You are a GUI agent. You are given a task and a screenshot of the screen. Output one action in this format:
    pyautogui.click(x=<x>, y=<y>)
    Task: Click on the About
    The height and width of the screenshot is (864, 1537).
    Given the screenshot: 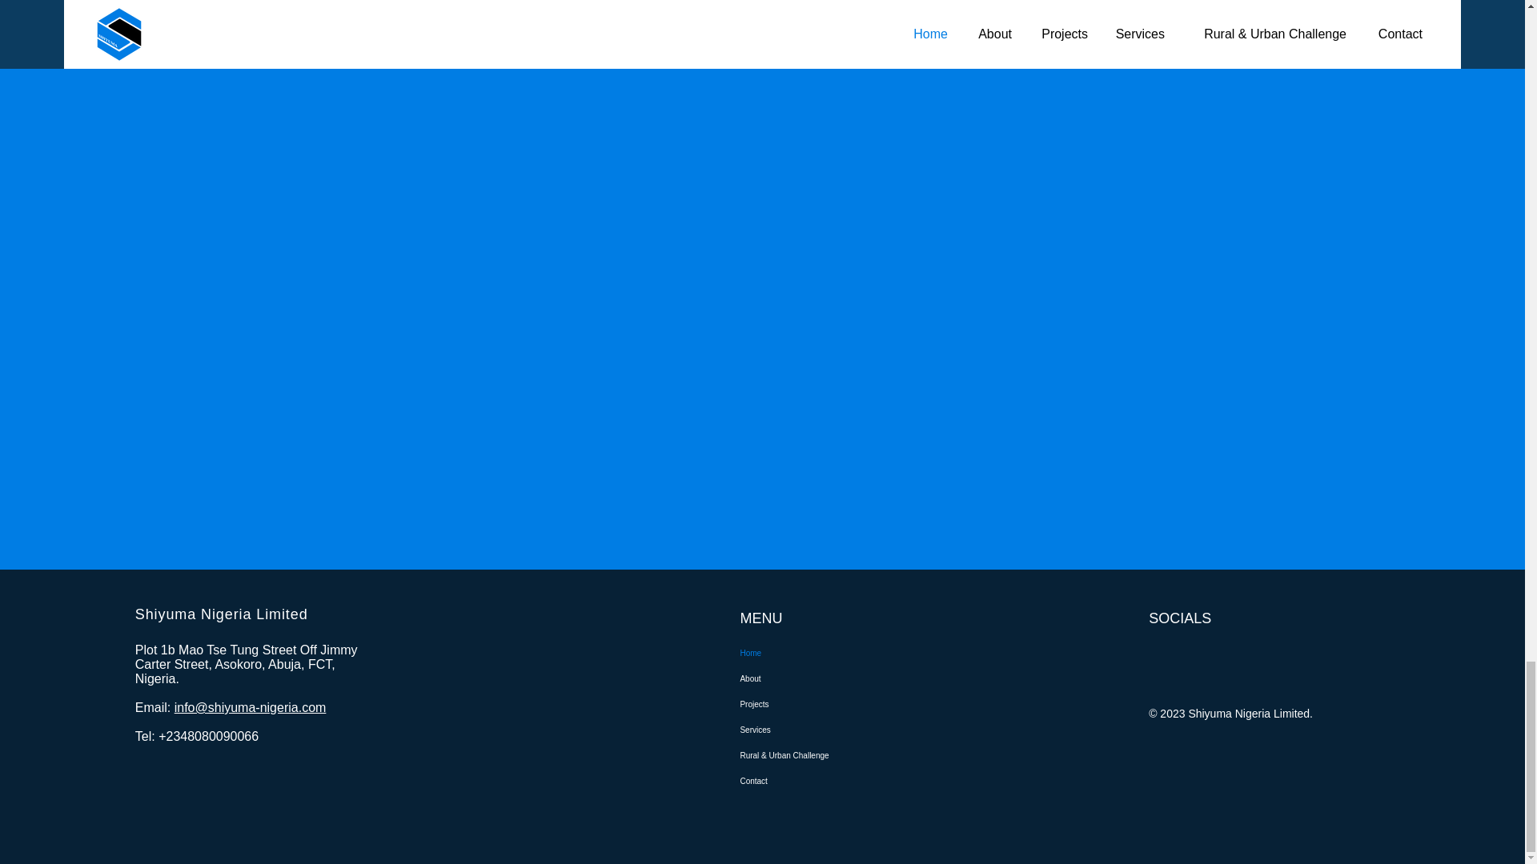 What is the action you would take?
    pyautogui.click(x=818, y=678)
    